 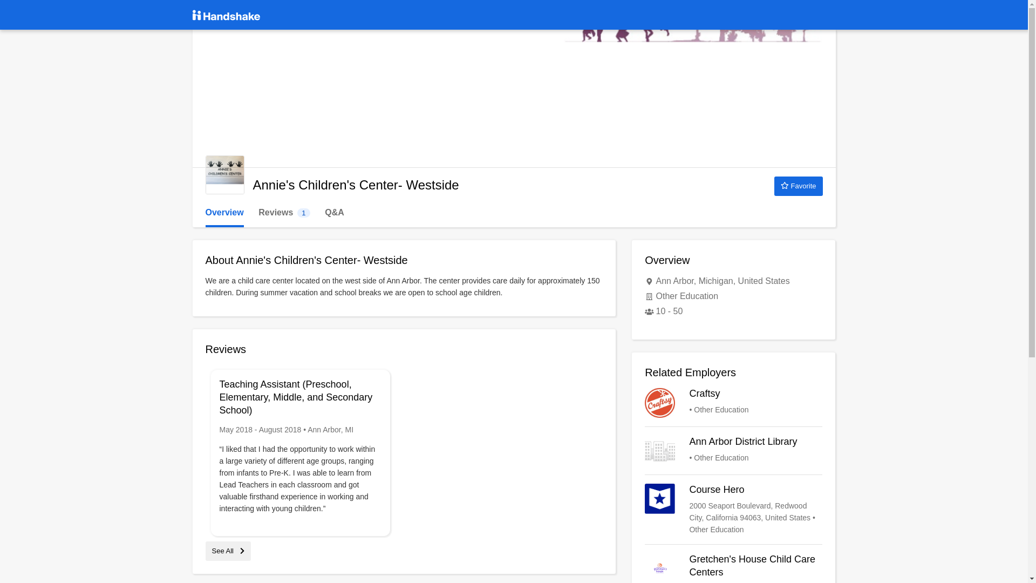 What do you see at coordinates (224, 213) in the screenshot?
I see `Overview` at bounding box center [224, 213].